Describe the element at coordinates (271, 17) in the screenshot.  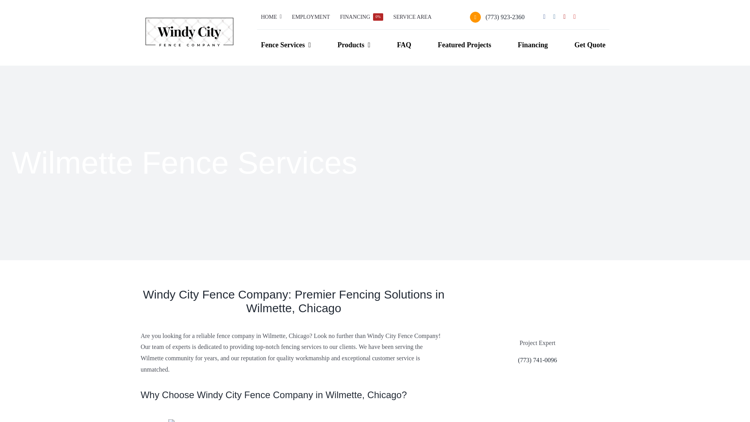
I see `HOME` at that location.